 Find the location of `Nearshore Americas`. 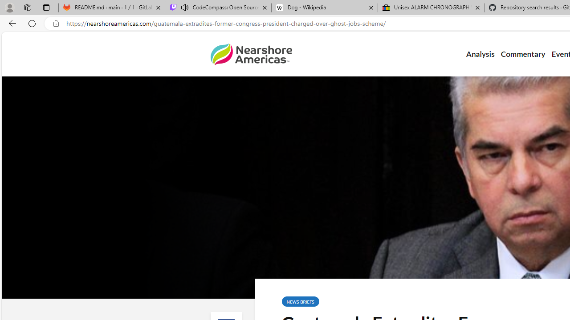

Nearshore Americas is located at coordinates (251, 54).